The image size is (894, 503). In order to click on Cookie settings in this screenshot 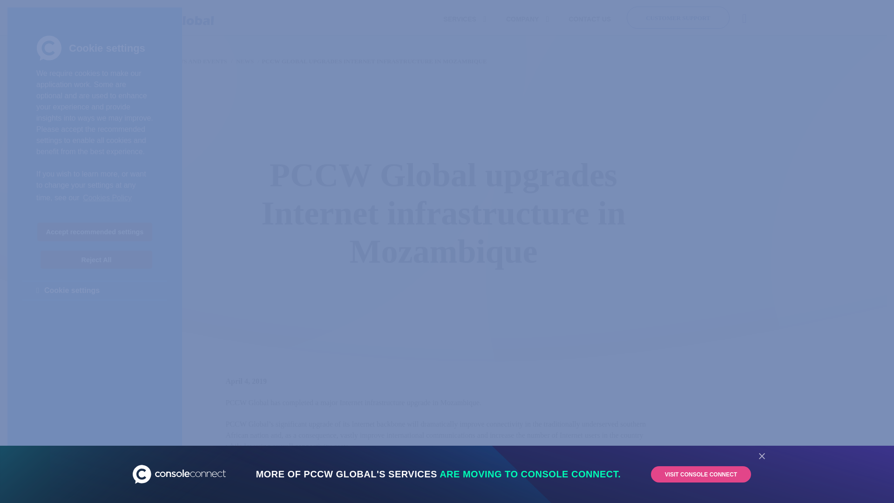, I will do `click(95, 290)`.